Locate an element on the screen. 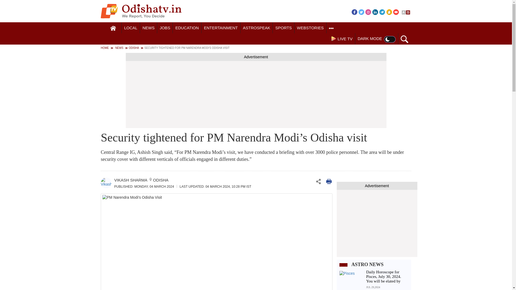  Facebook is located at coordinates (354, 12).